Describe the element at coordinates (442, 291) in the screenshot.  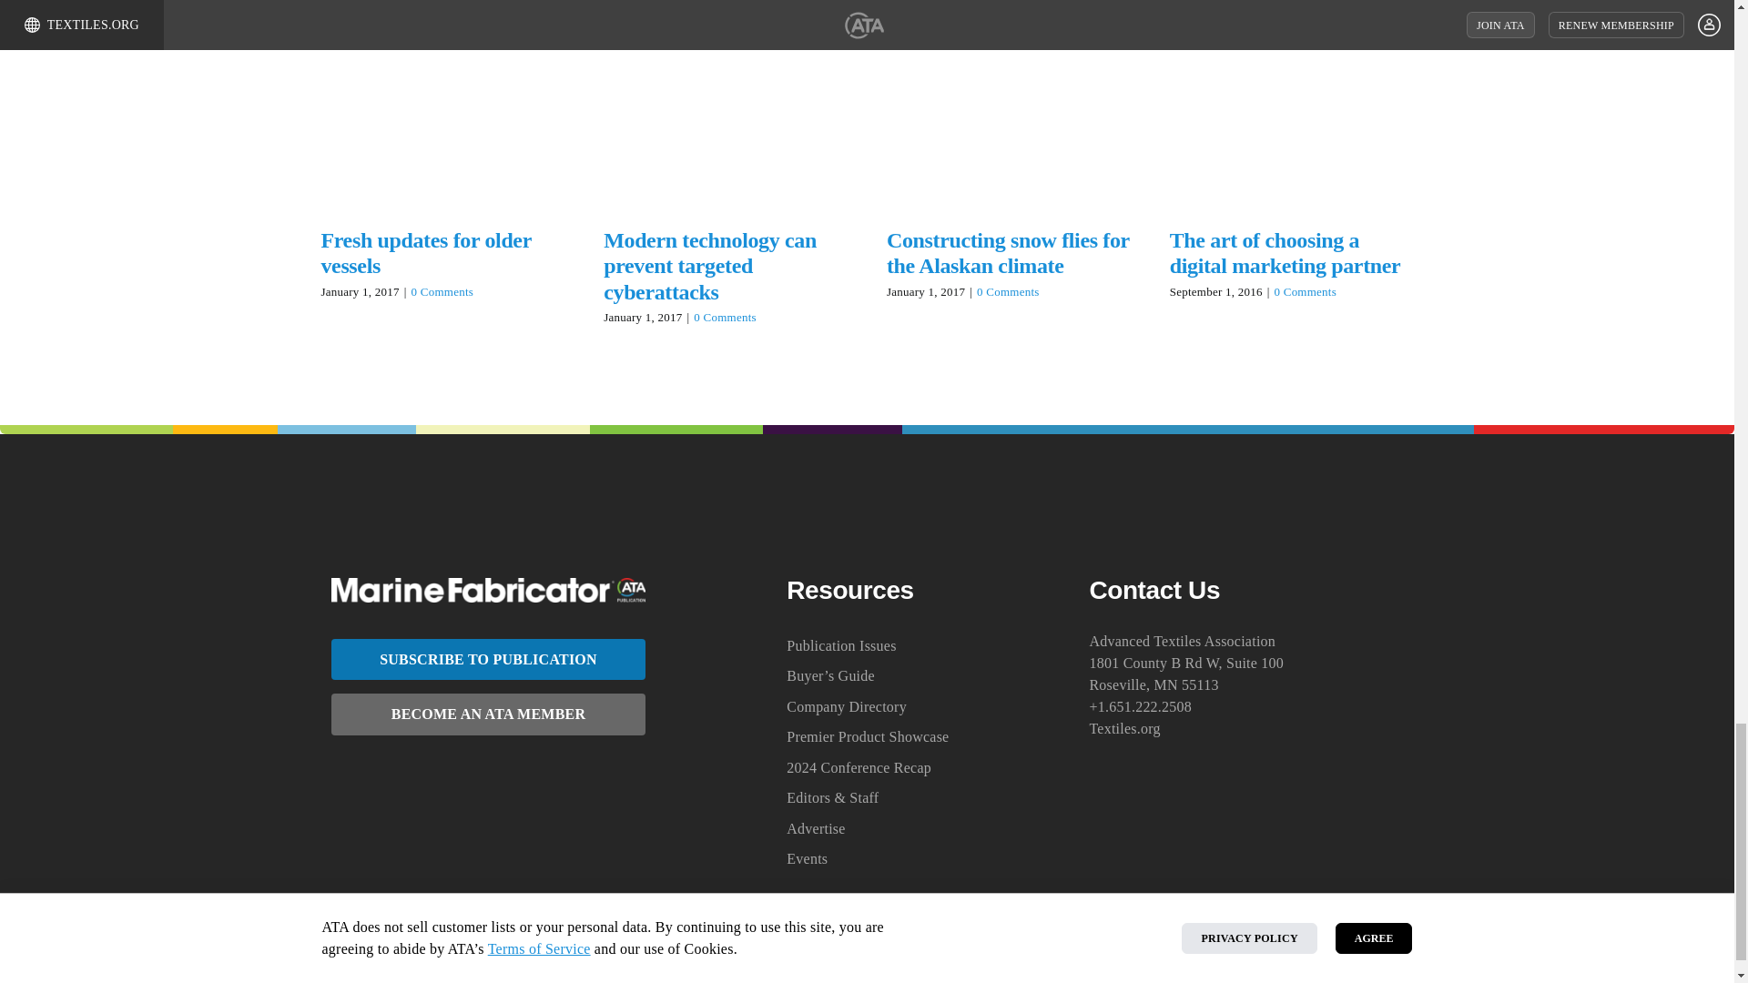
I see `0 Comments` at that location.